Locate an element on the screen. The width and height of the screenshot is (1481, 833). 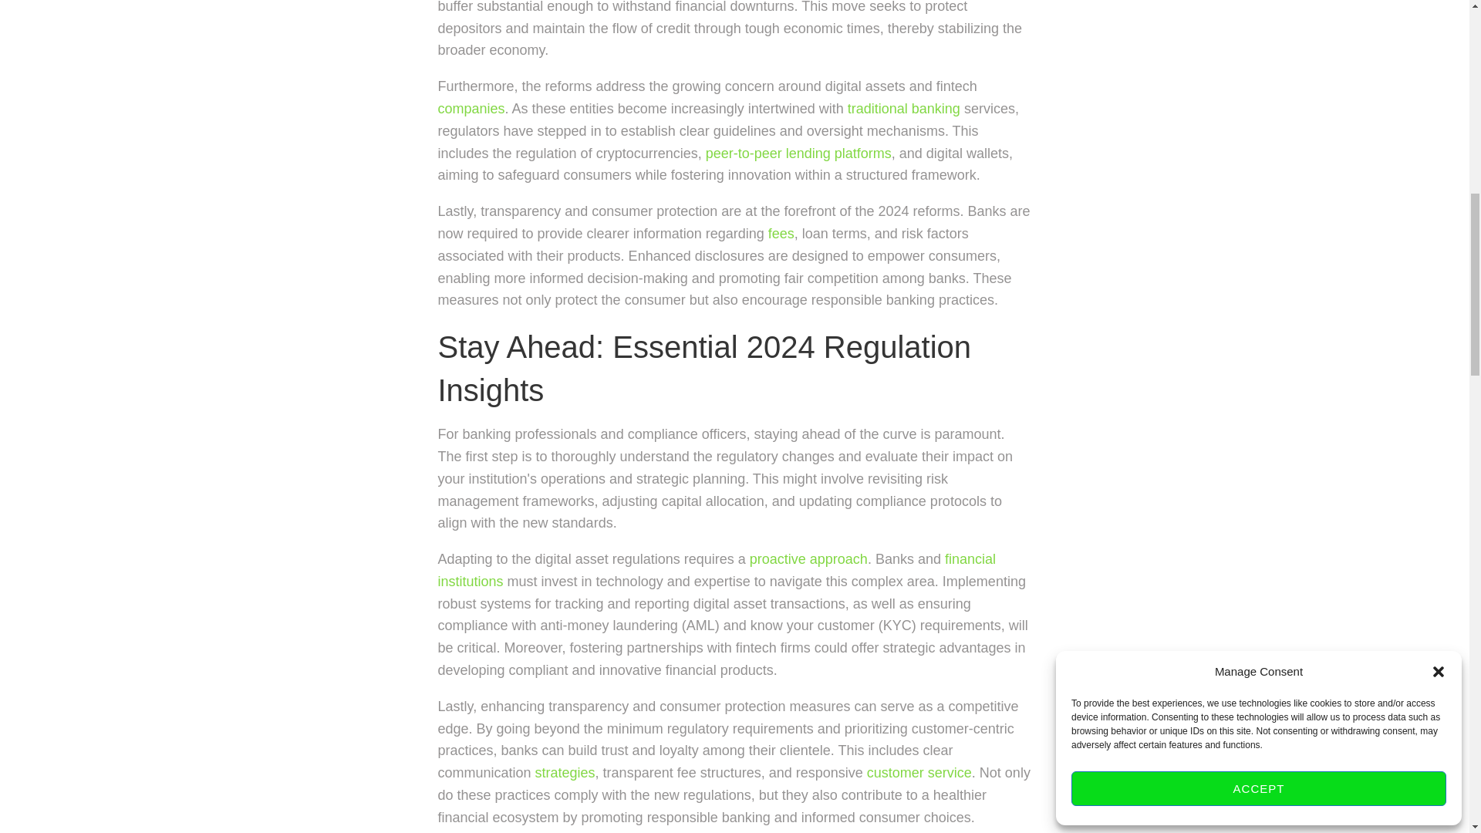
Posts tagged with customer service is located at coordinates (919, 773).